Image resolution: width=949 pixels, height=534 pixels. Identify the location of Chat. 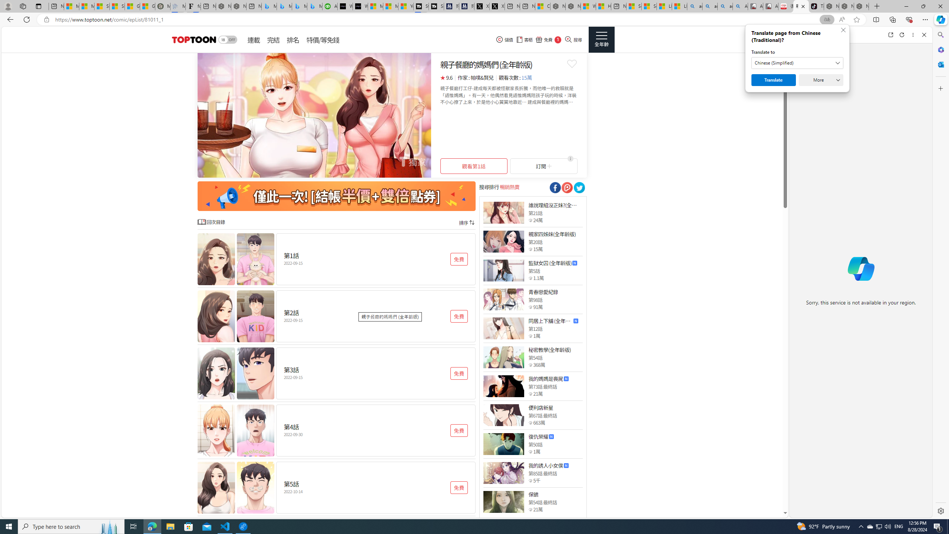
(803, 34).